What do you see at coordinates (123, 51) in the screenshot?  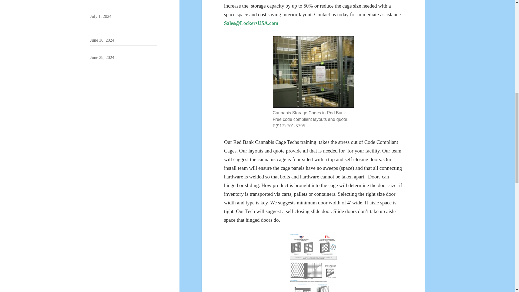 I see `Security Storage Cages Ocean County` at bounding box center [123, 51].